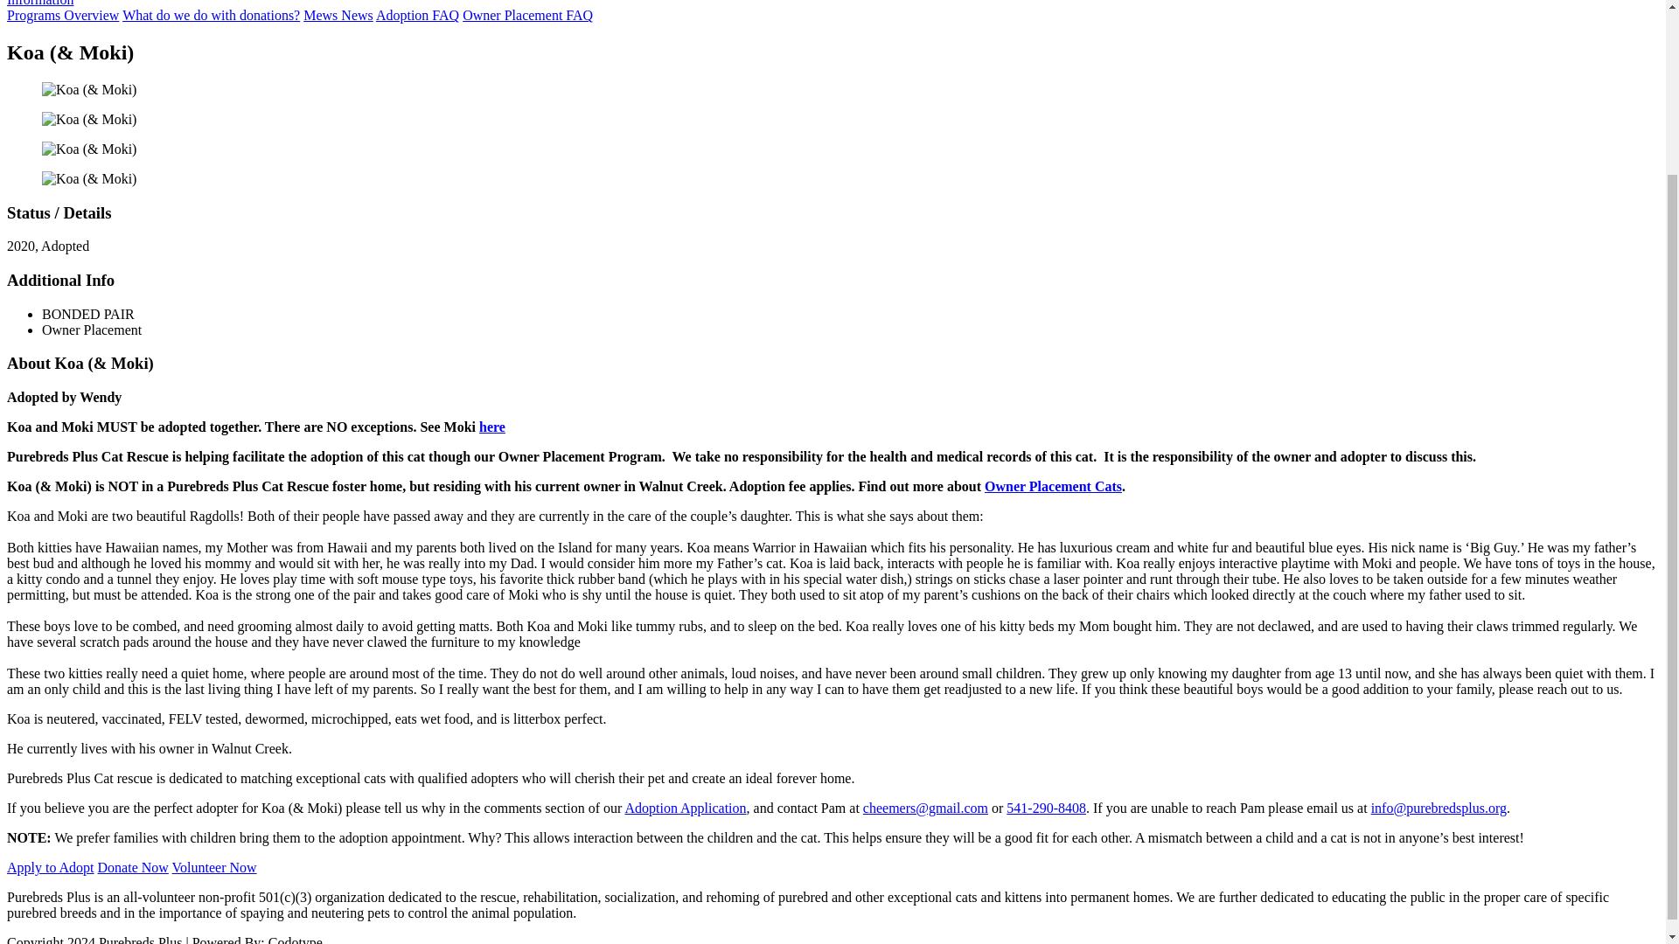 The height and width of the screenshot is (944, 1679). I want to click on Information, so click(40, 3).